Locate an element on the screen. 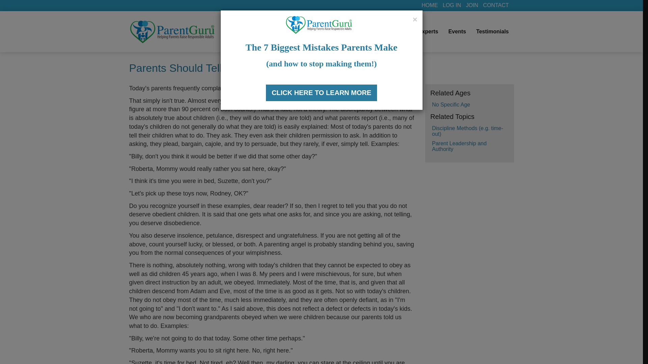 Image resolution: width=648 pixels, height=364 pixels. JOIN is located at coordinates (472, 5).